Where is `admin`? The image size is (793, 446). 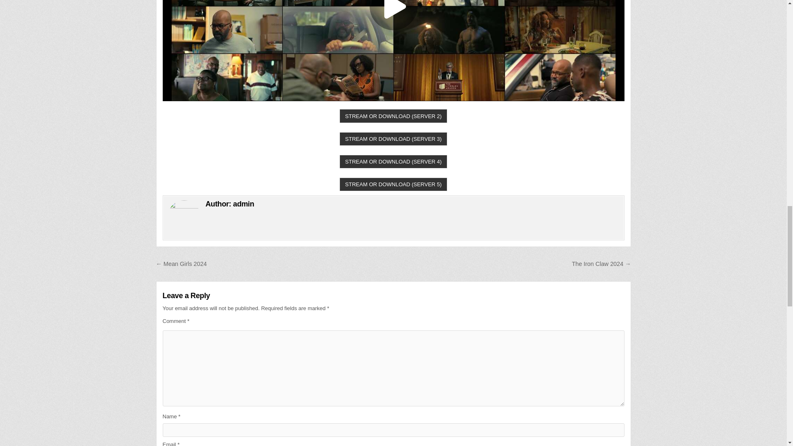
admin is located at coordinates (243, 204).